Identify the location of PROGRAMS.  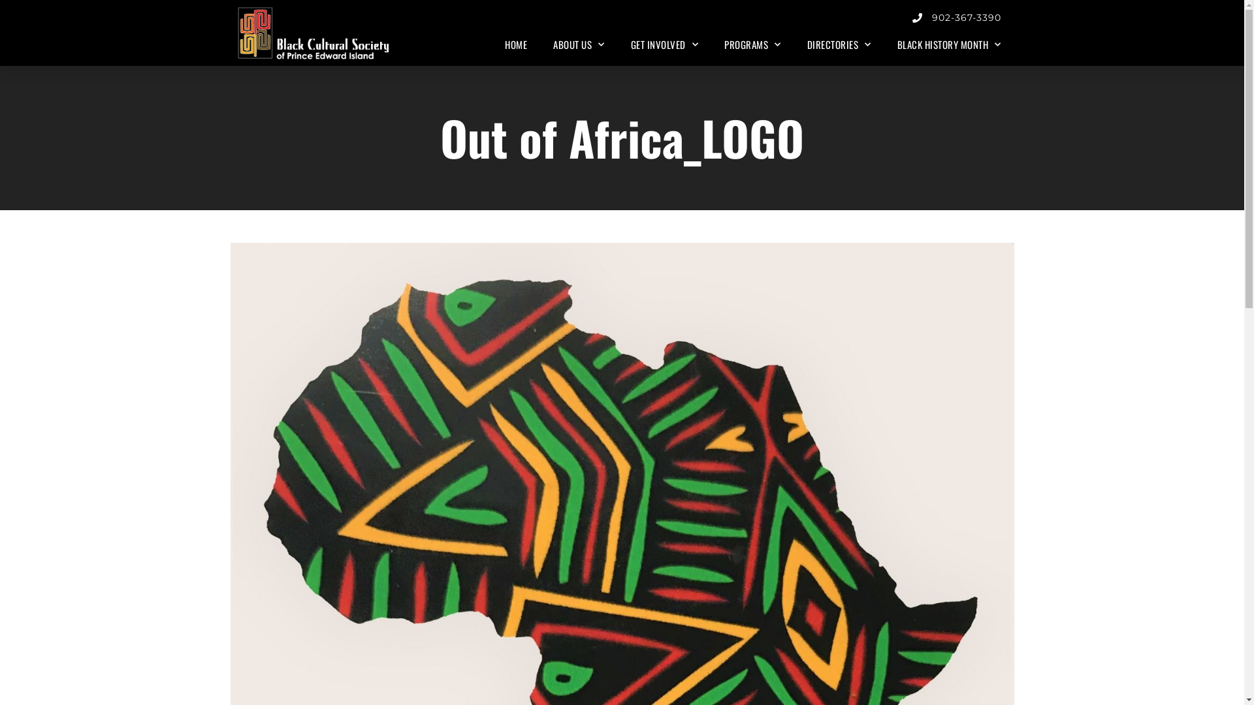
(752, 44).